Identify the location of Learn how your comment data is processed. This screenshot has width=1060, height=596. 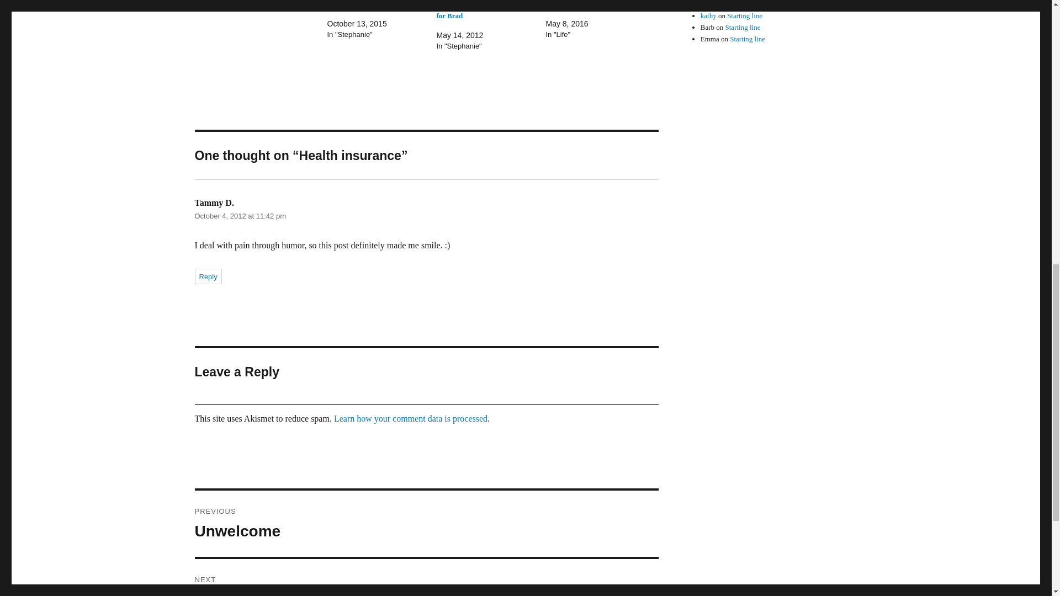
(411, 418).